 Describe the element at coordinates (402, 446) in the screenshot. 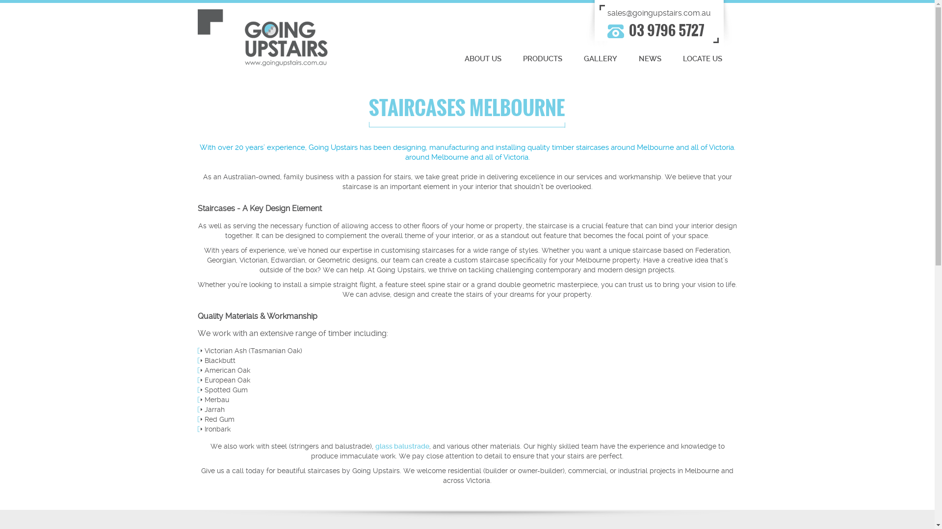

I see `glass balustrade` at that location.